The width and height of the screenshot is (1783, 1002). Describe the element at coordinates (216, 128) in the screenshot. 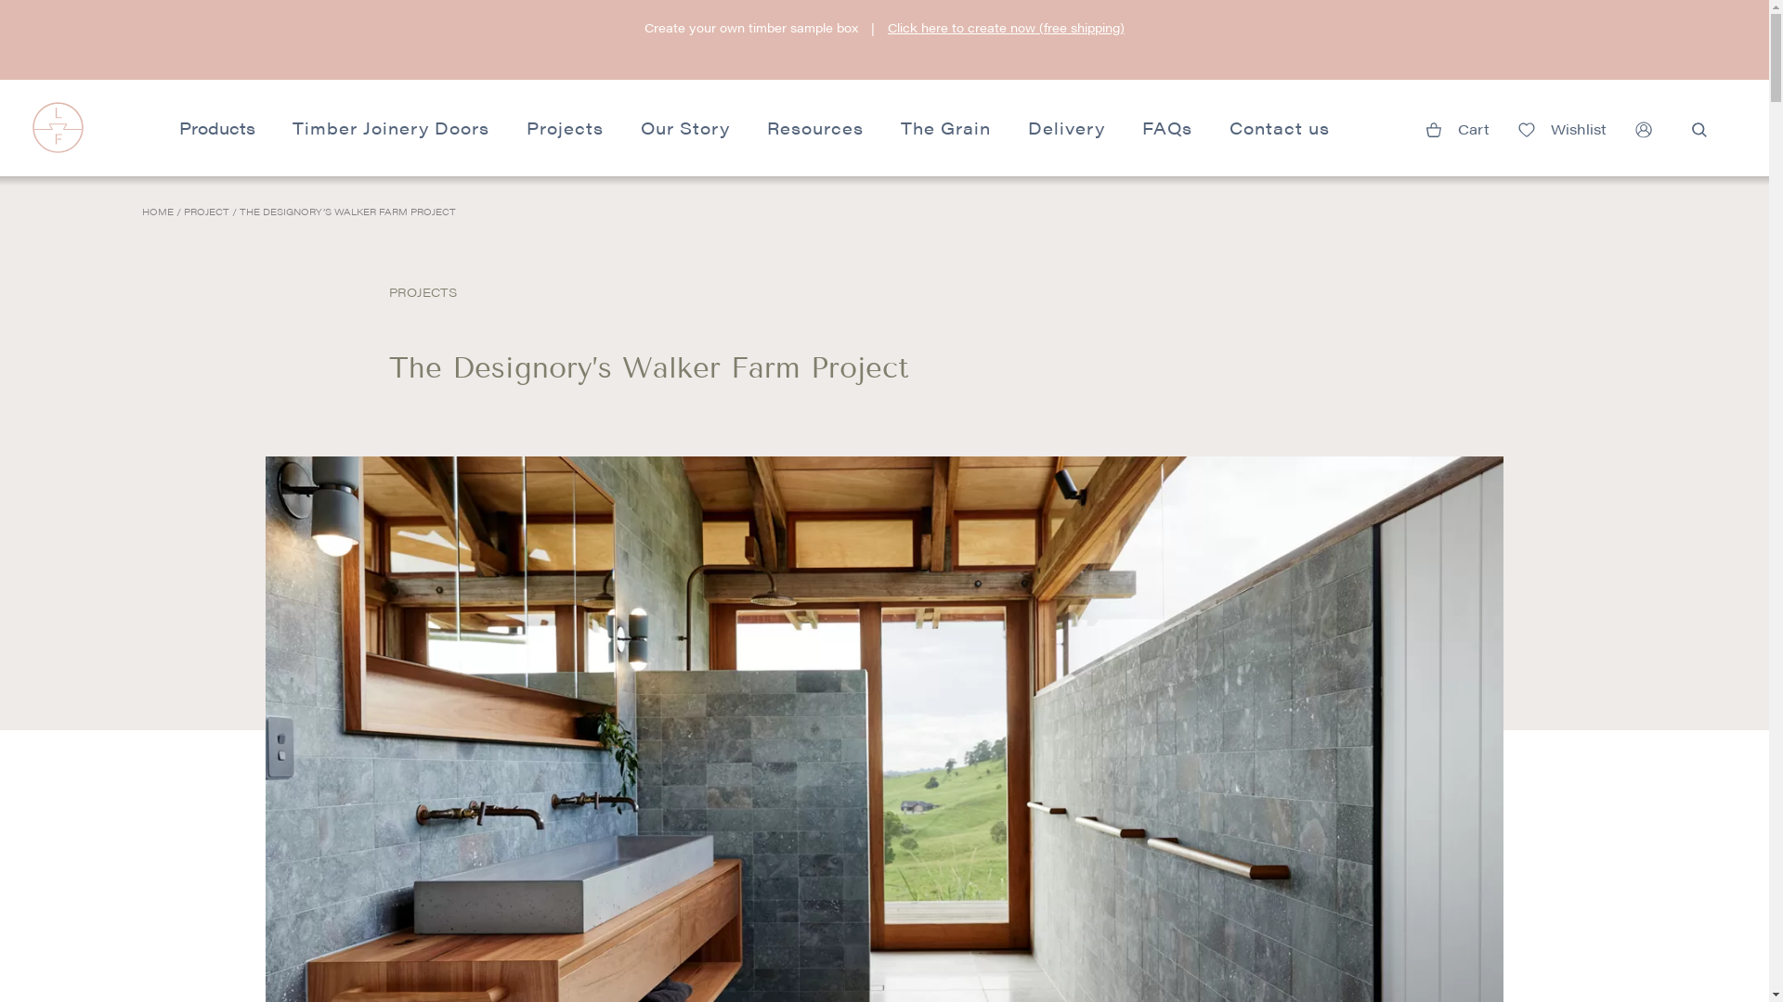

I see `Products` at that location.